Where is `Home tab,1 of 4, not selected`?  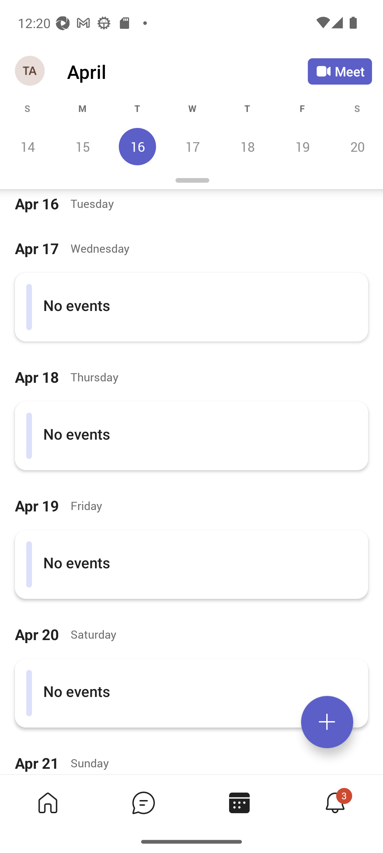
Home tab,1 of 4, not selected is located at coordinates (48, 803).